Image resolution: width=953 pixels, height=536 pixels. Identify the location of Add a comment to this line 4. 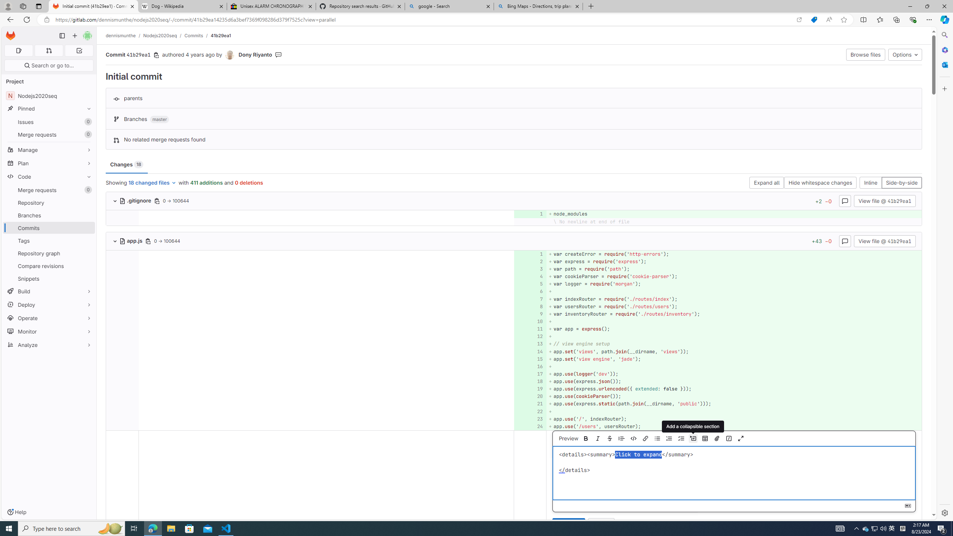
(530, 277).